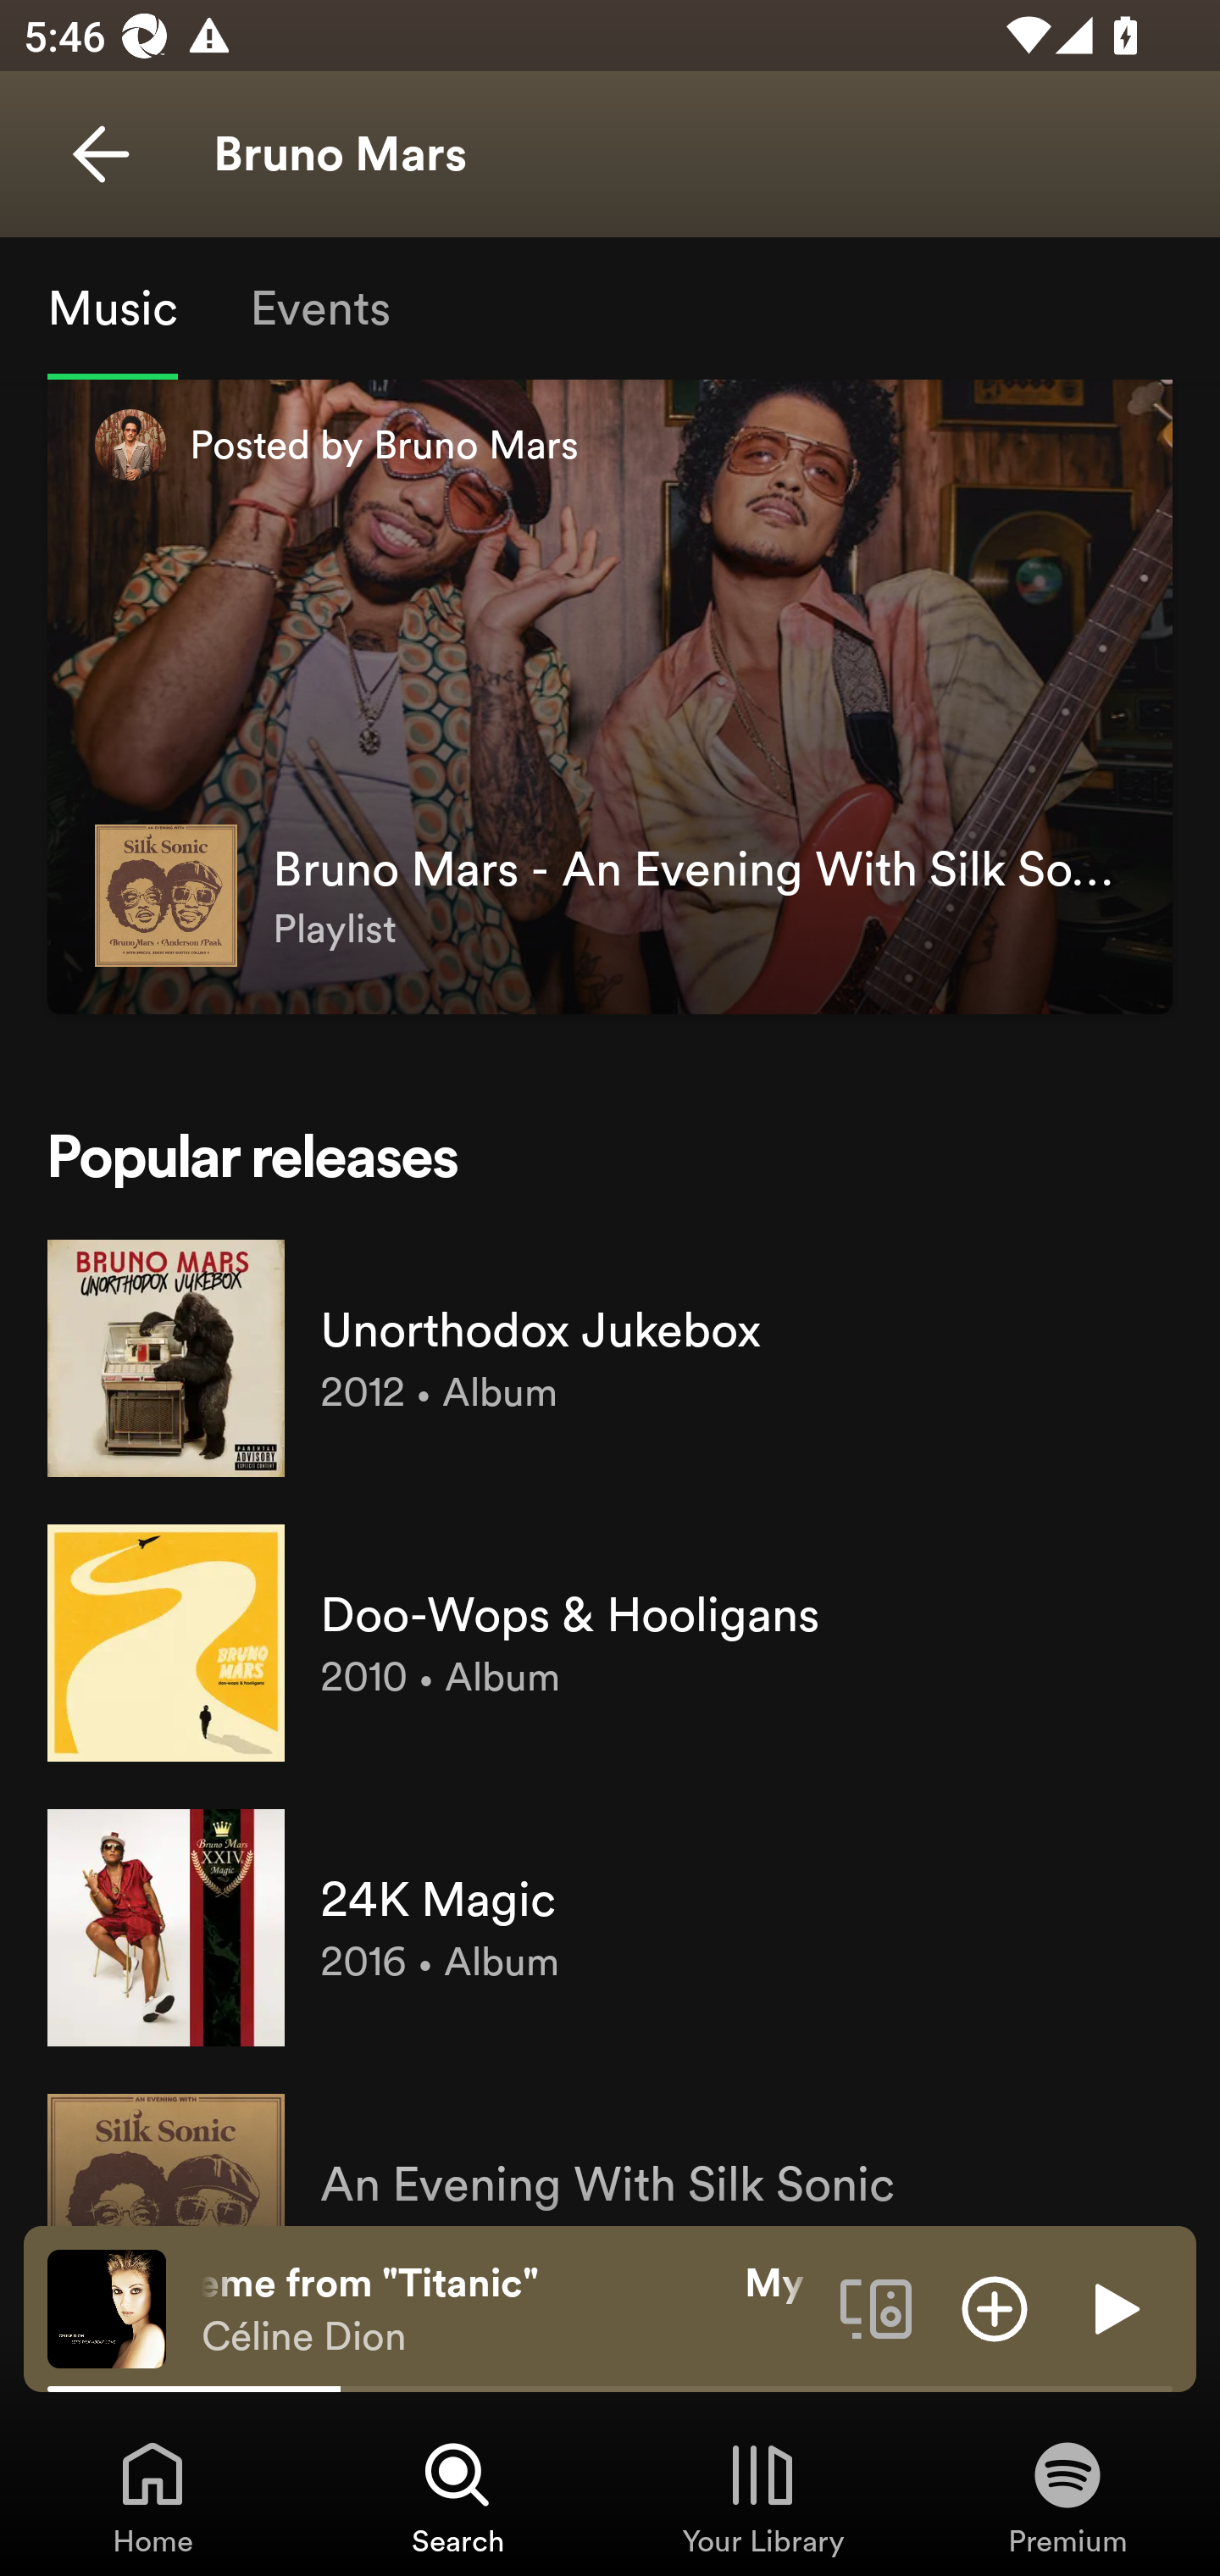  Describe the element at coordinates (100, 154) in the screenshot. I see `Back` at that location.